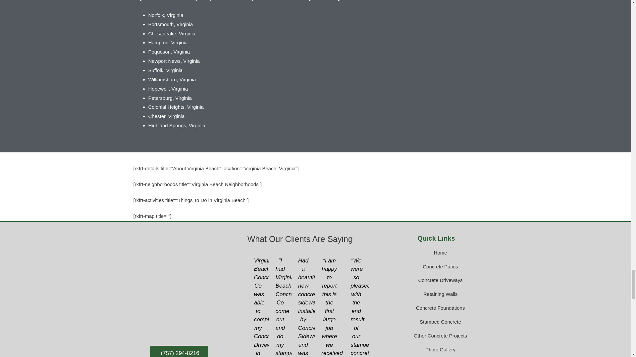 Image resolution: width=636 pixels, height=357 pixels. I want to click on Home, so click(436, 253).